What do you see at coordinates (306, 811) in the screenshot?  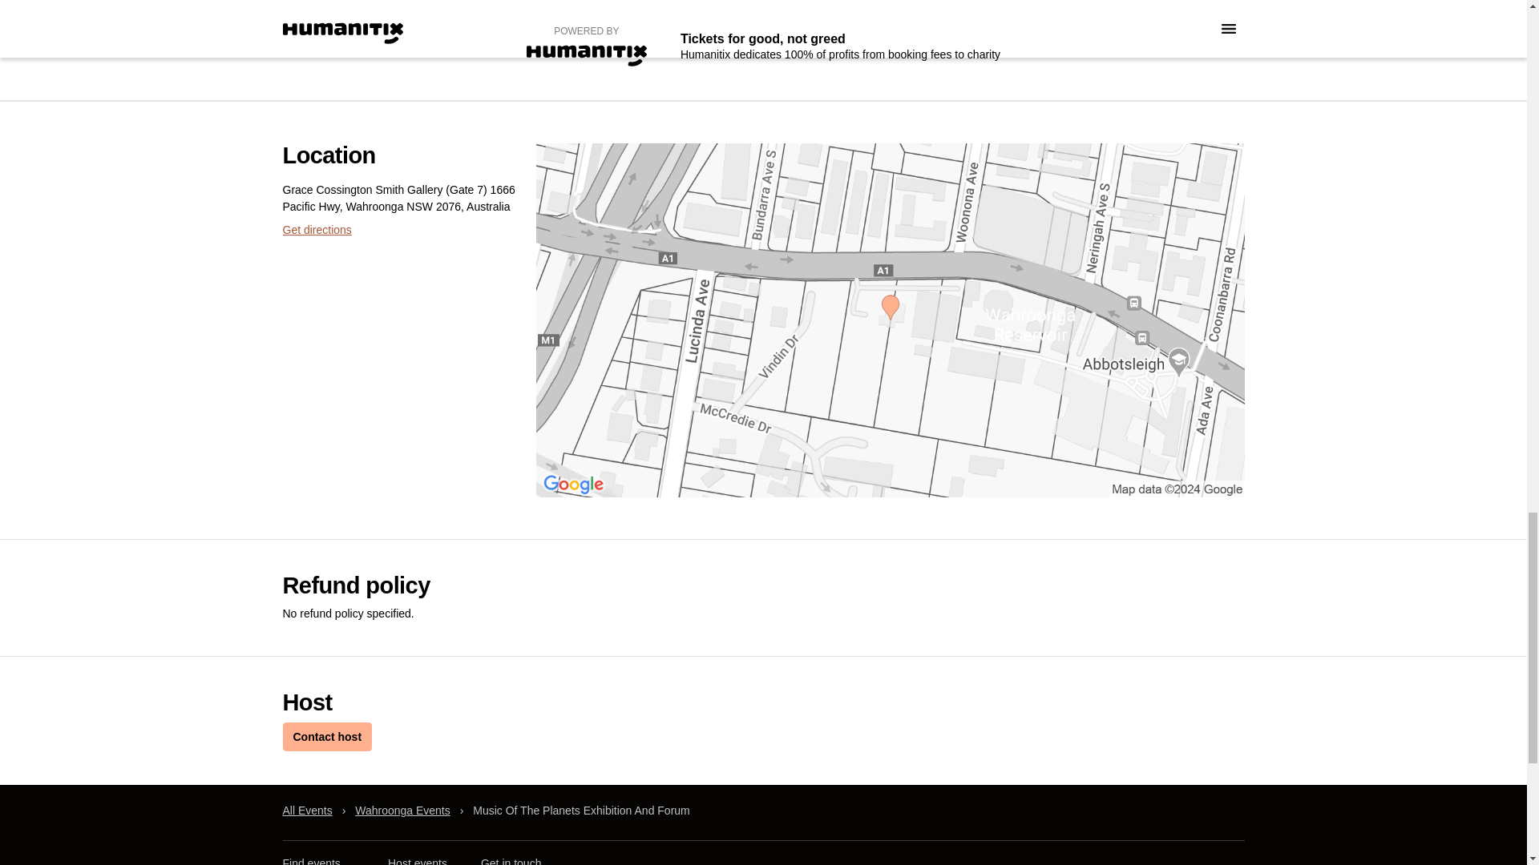 I see `All Events` at bounding box center [306, 811].